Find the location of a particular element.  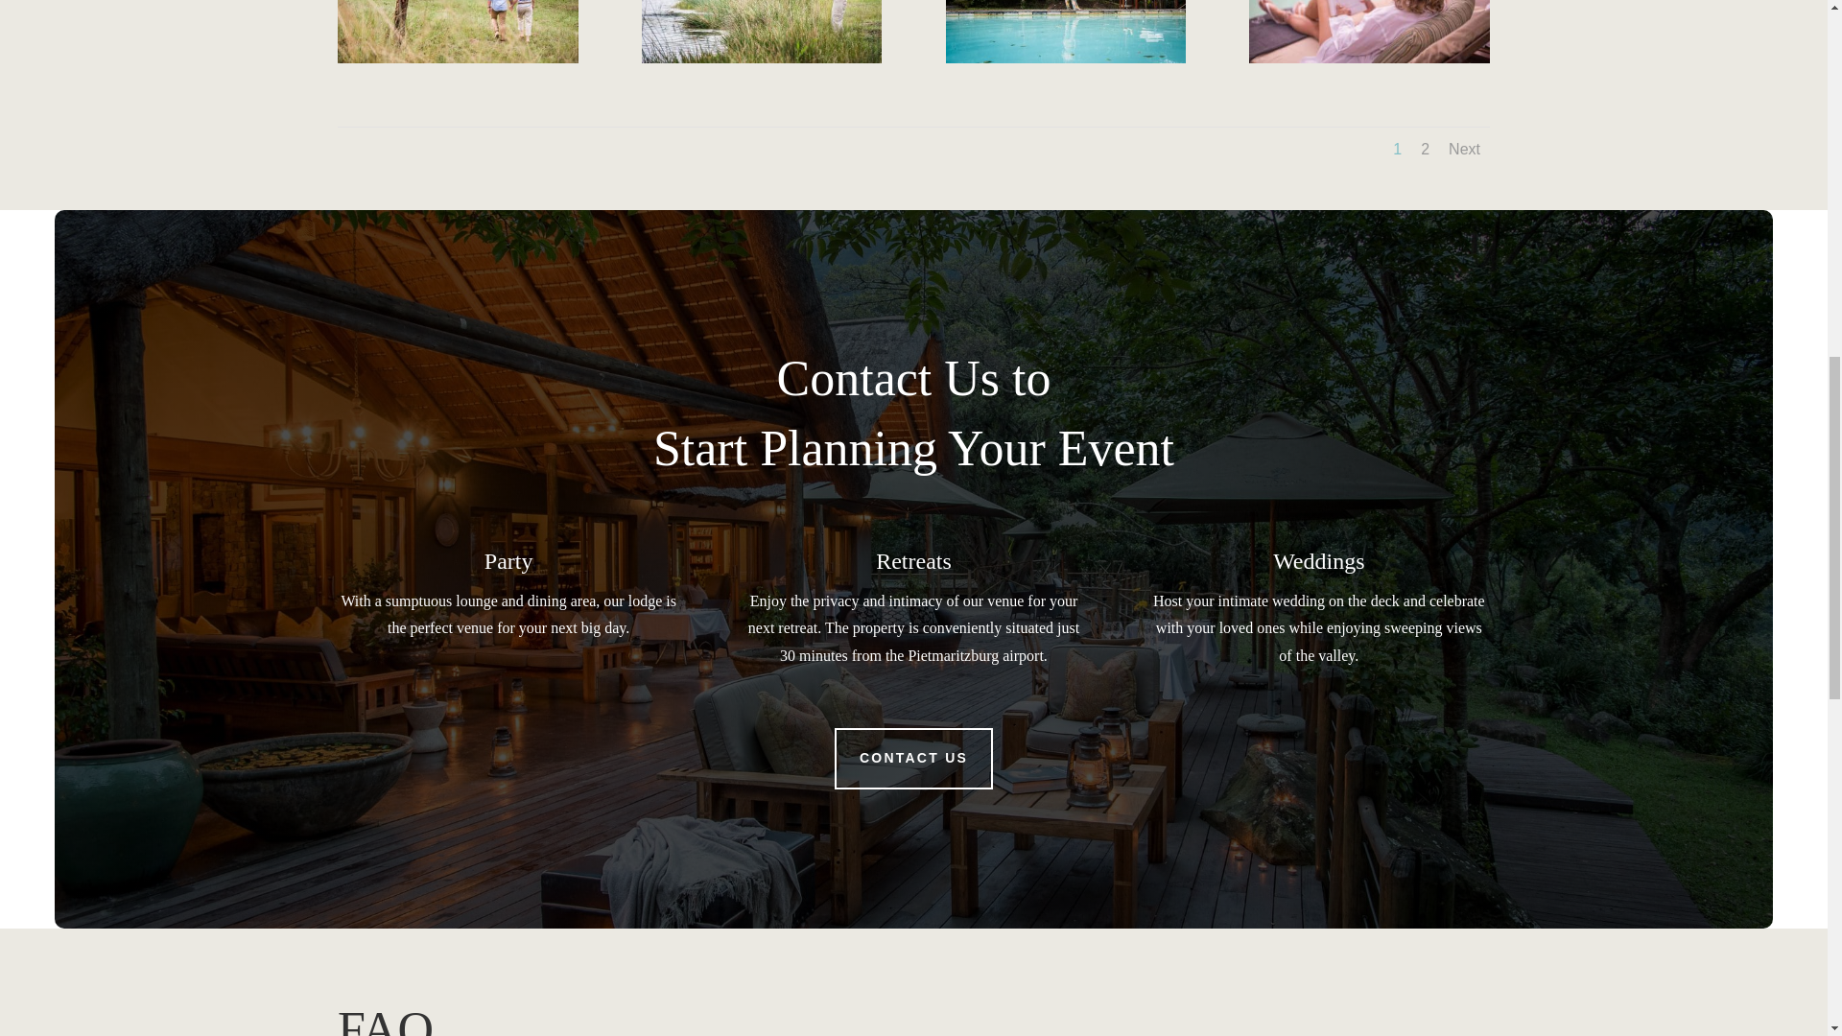

3051Chris Allan Photography- is located at coordinates (1066, 58).